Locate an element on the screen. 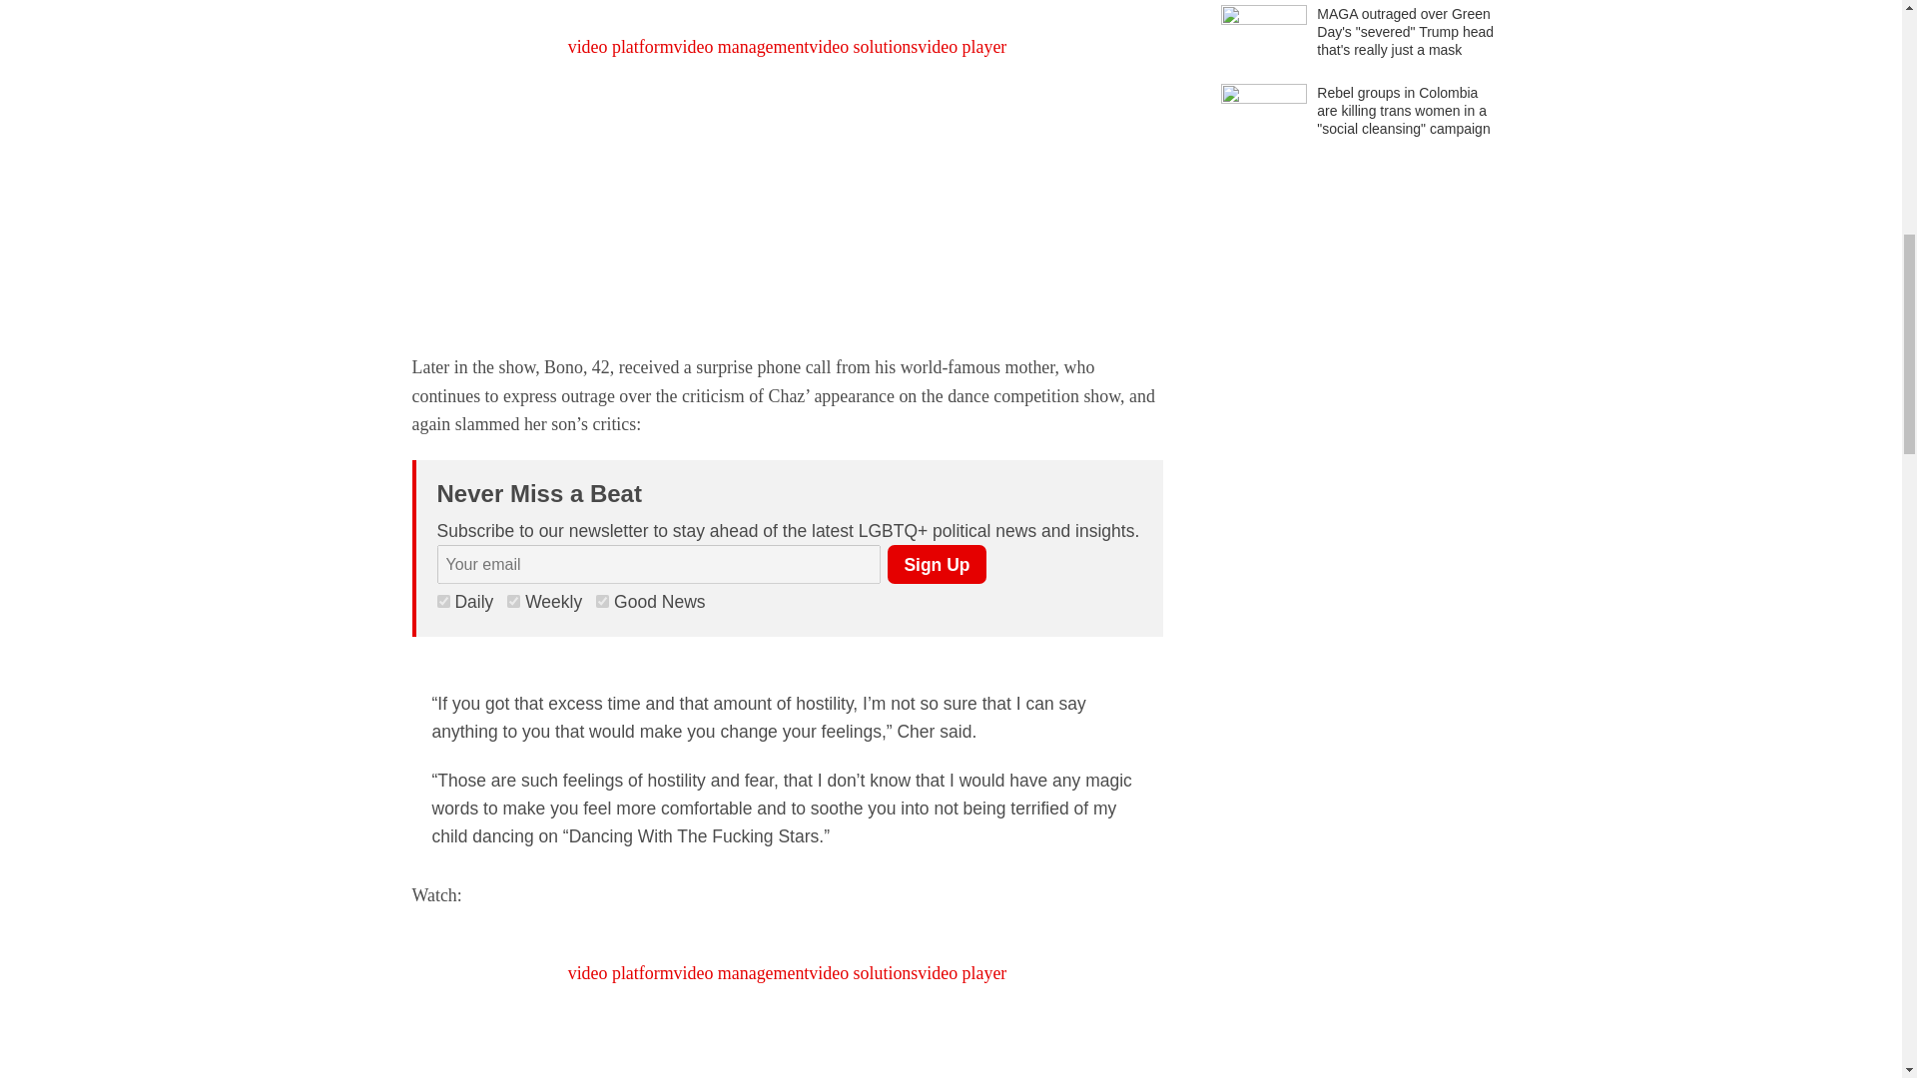 The width and height of the screenshot is (1917, 1078). 1920884 is located at coordinates (513, 601).